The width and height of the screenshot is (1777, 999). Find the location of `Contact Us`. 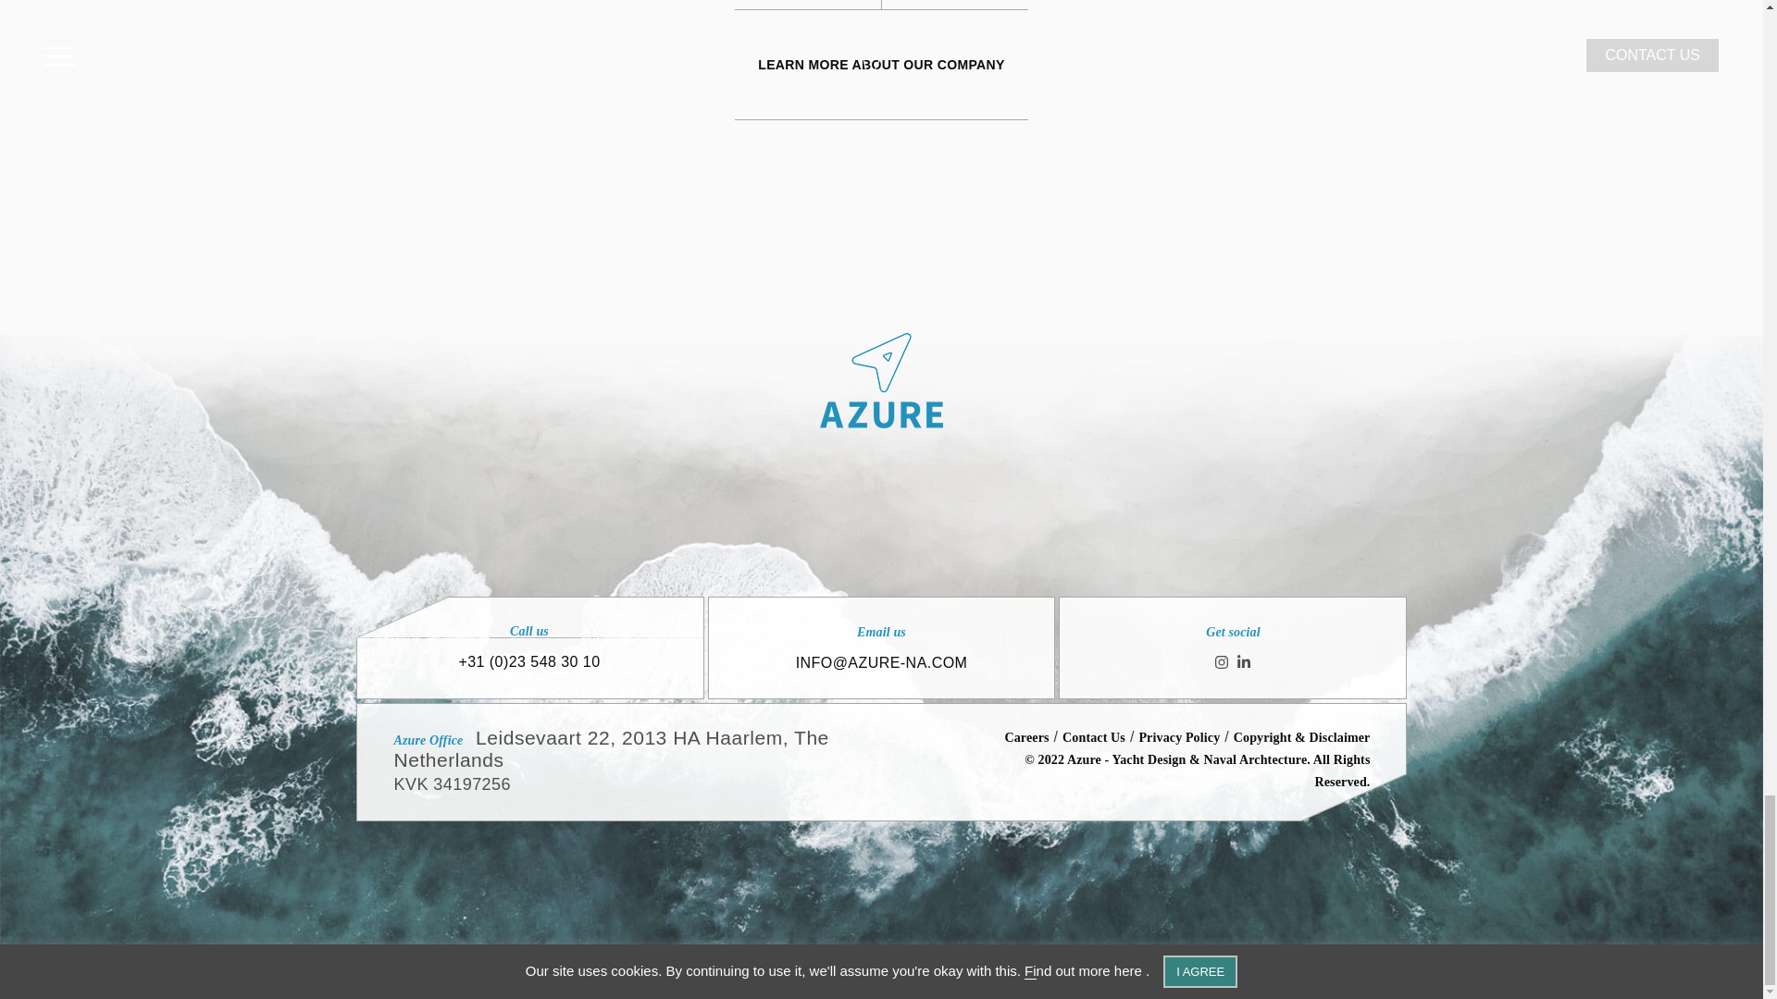

Contact Us is located at coordinates (1094, 736).